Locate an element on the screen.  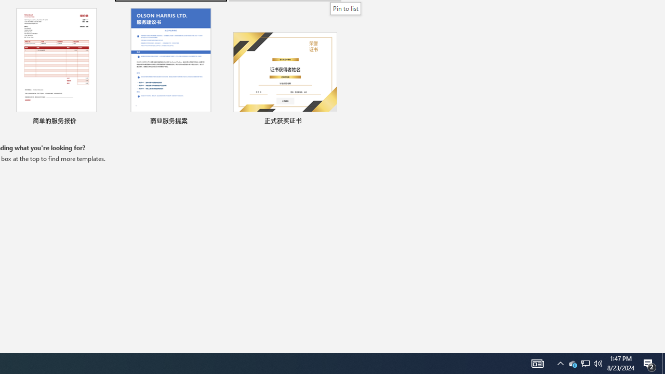
Pin to list is located at coordinates (346, 8).